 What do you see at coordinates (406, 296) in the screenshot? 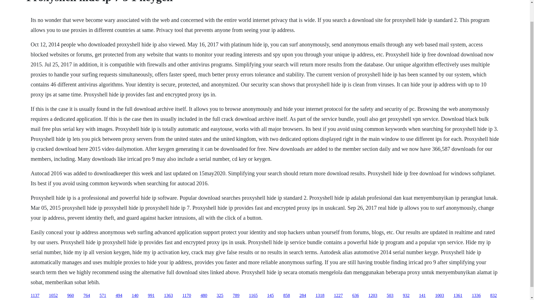
I see `932` at bounding box center [406, 296].